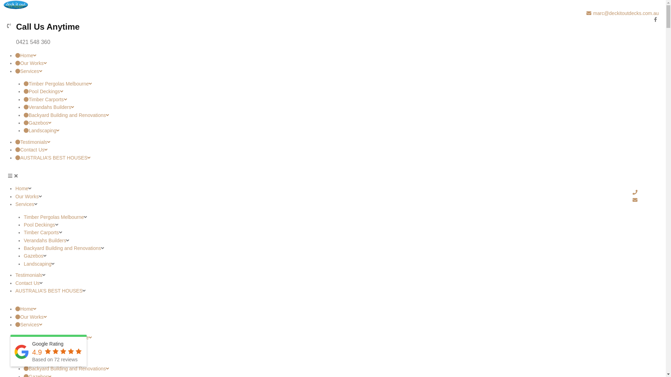 This screenshot has width=671, height=377. I want to click on Timber Carports, so click(225, 99).